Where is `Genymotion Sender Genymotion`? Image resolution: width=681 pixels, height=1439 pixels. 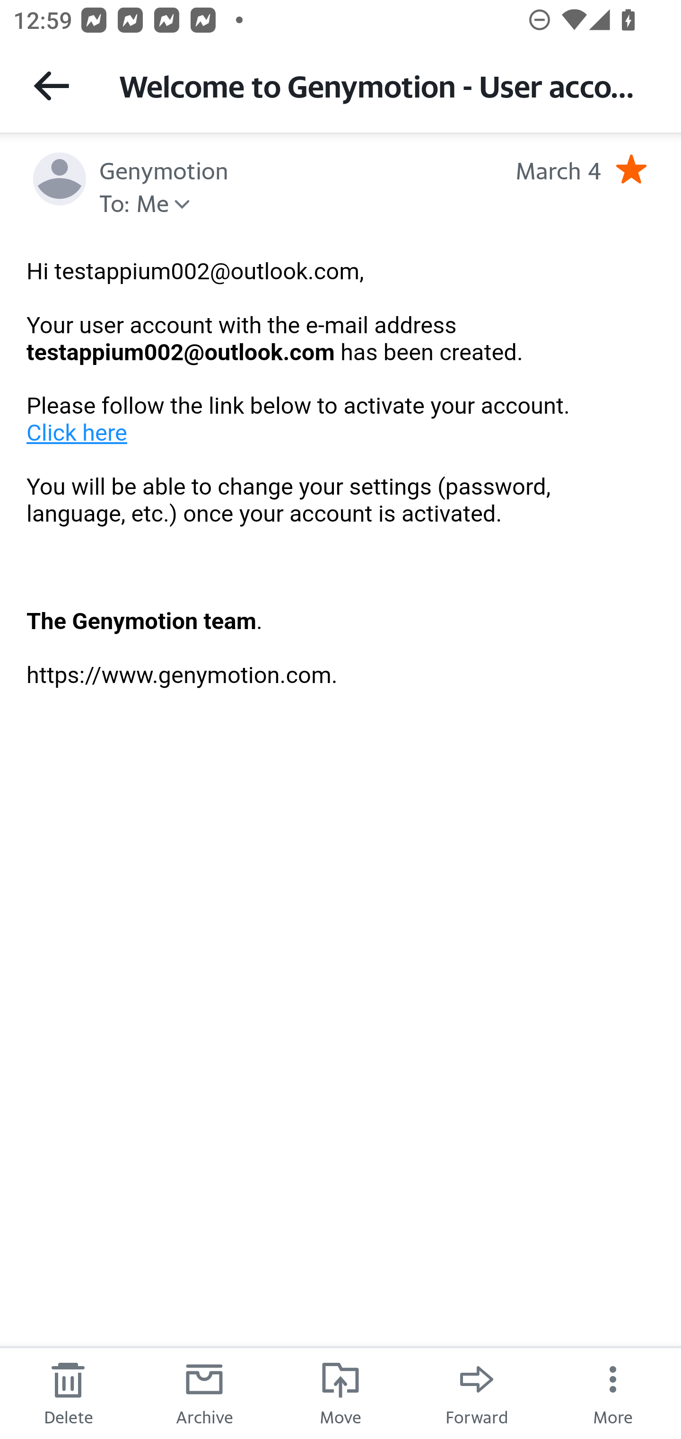
Genymotion Sender Genymotion is located at coordinates (164, 169).